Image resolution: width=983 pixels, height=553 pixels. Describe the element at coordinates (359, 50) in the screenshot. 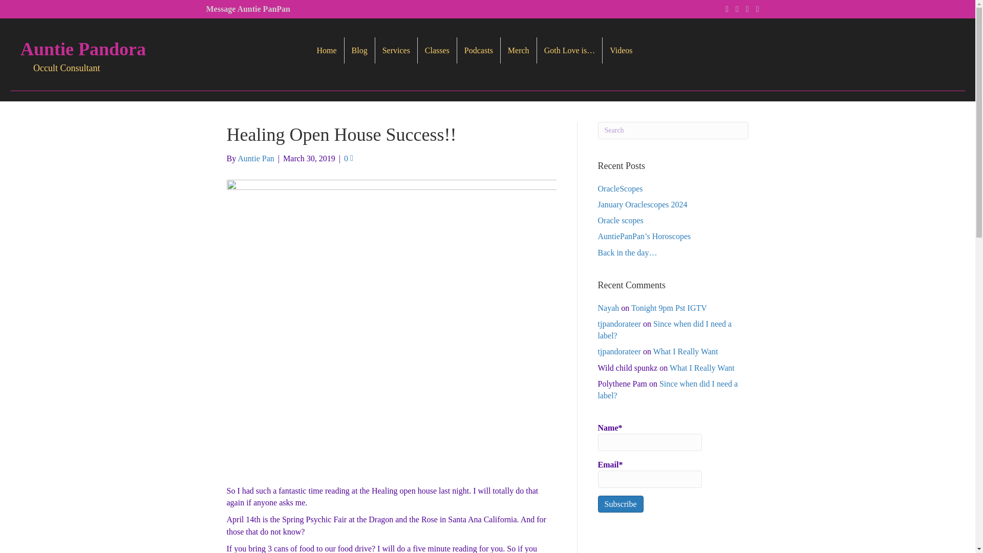

I see `Blog` at that location.